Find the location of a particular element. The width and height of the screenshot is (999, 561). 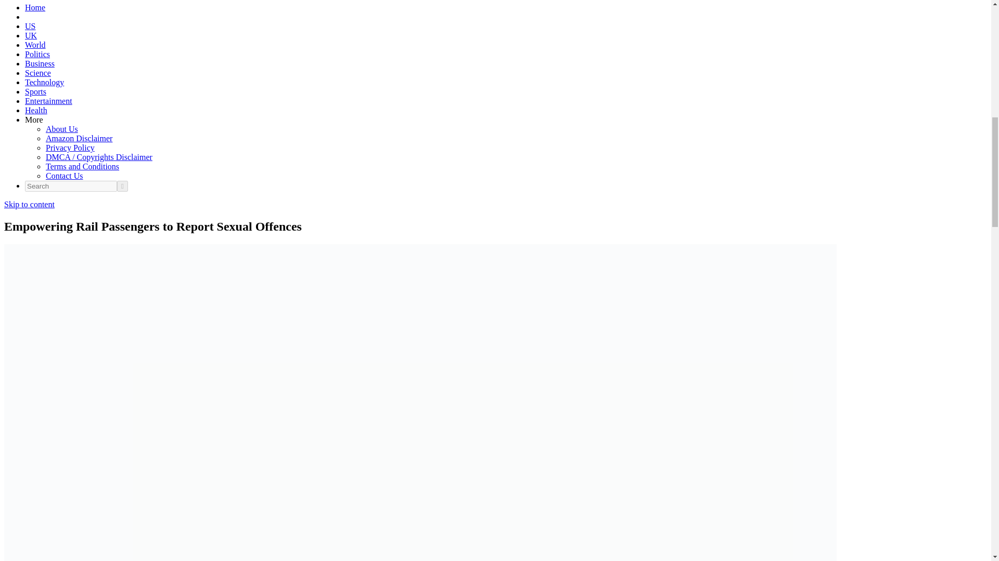

Politics is located at coordinates (37, 54).